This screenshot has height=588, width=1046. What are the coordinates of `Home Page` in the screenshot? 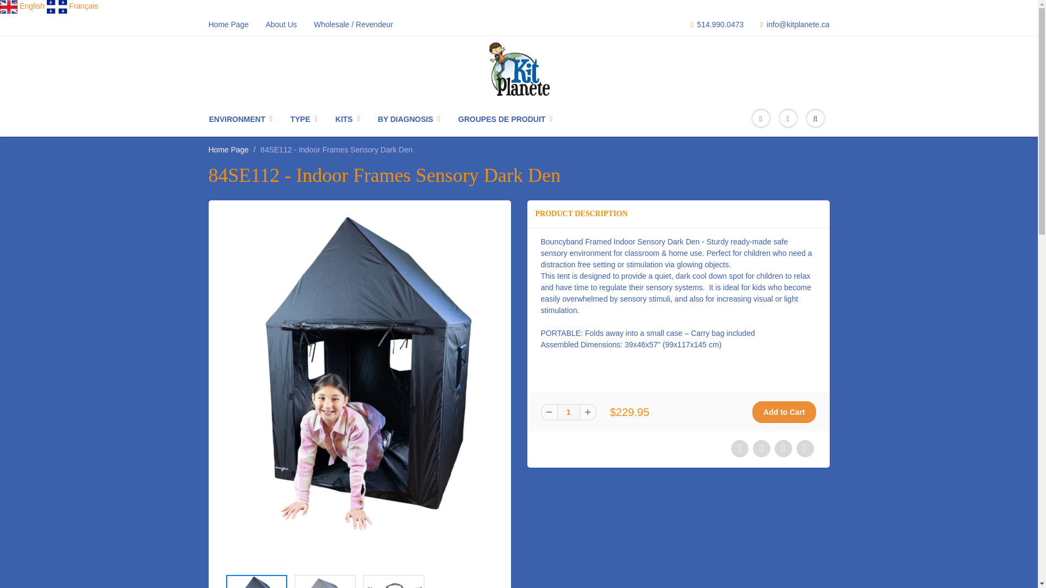 It's located at (228, 149).